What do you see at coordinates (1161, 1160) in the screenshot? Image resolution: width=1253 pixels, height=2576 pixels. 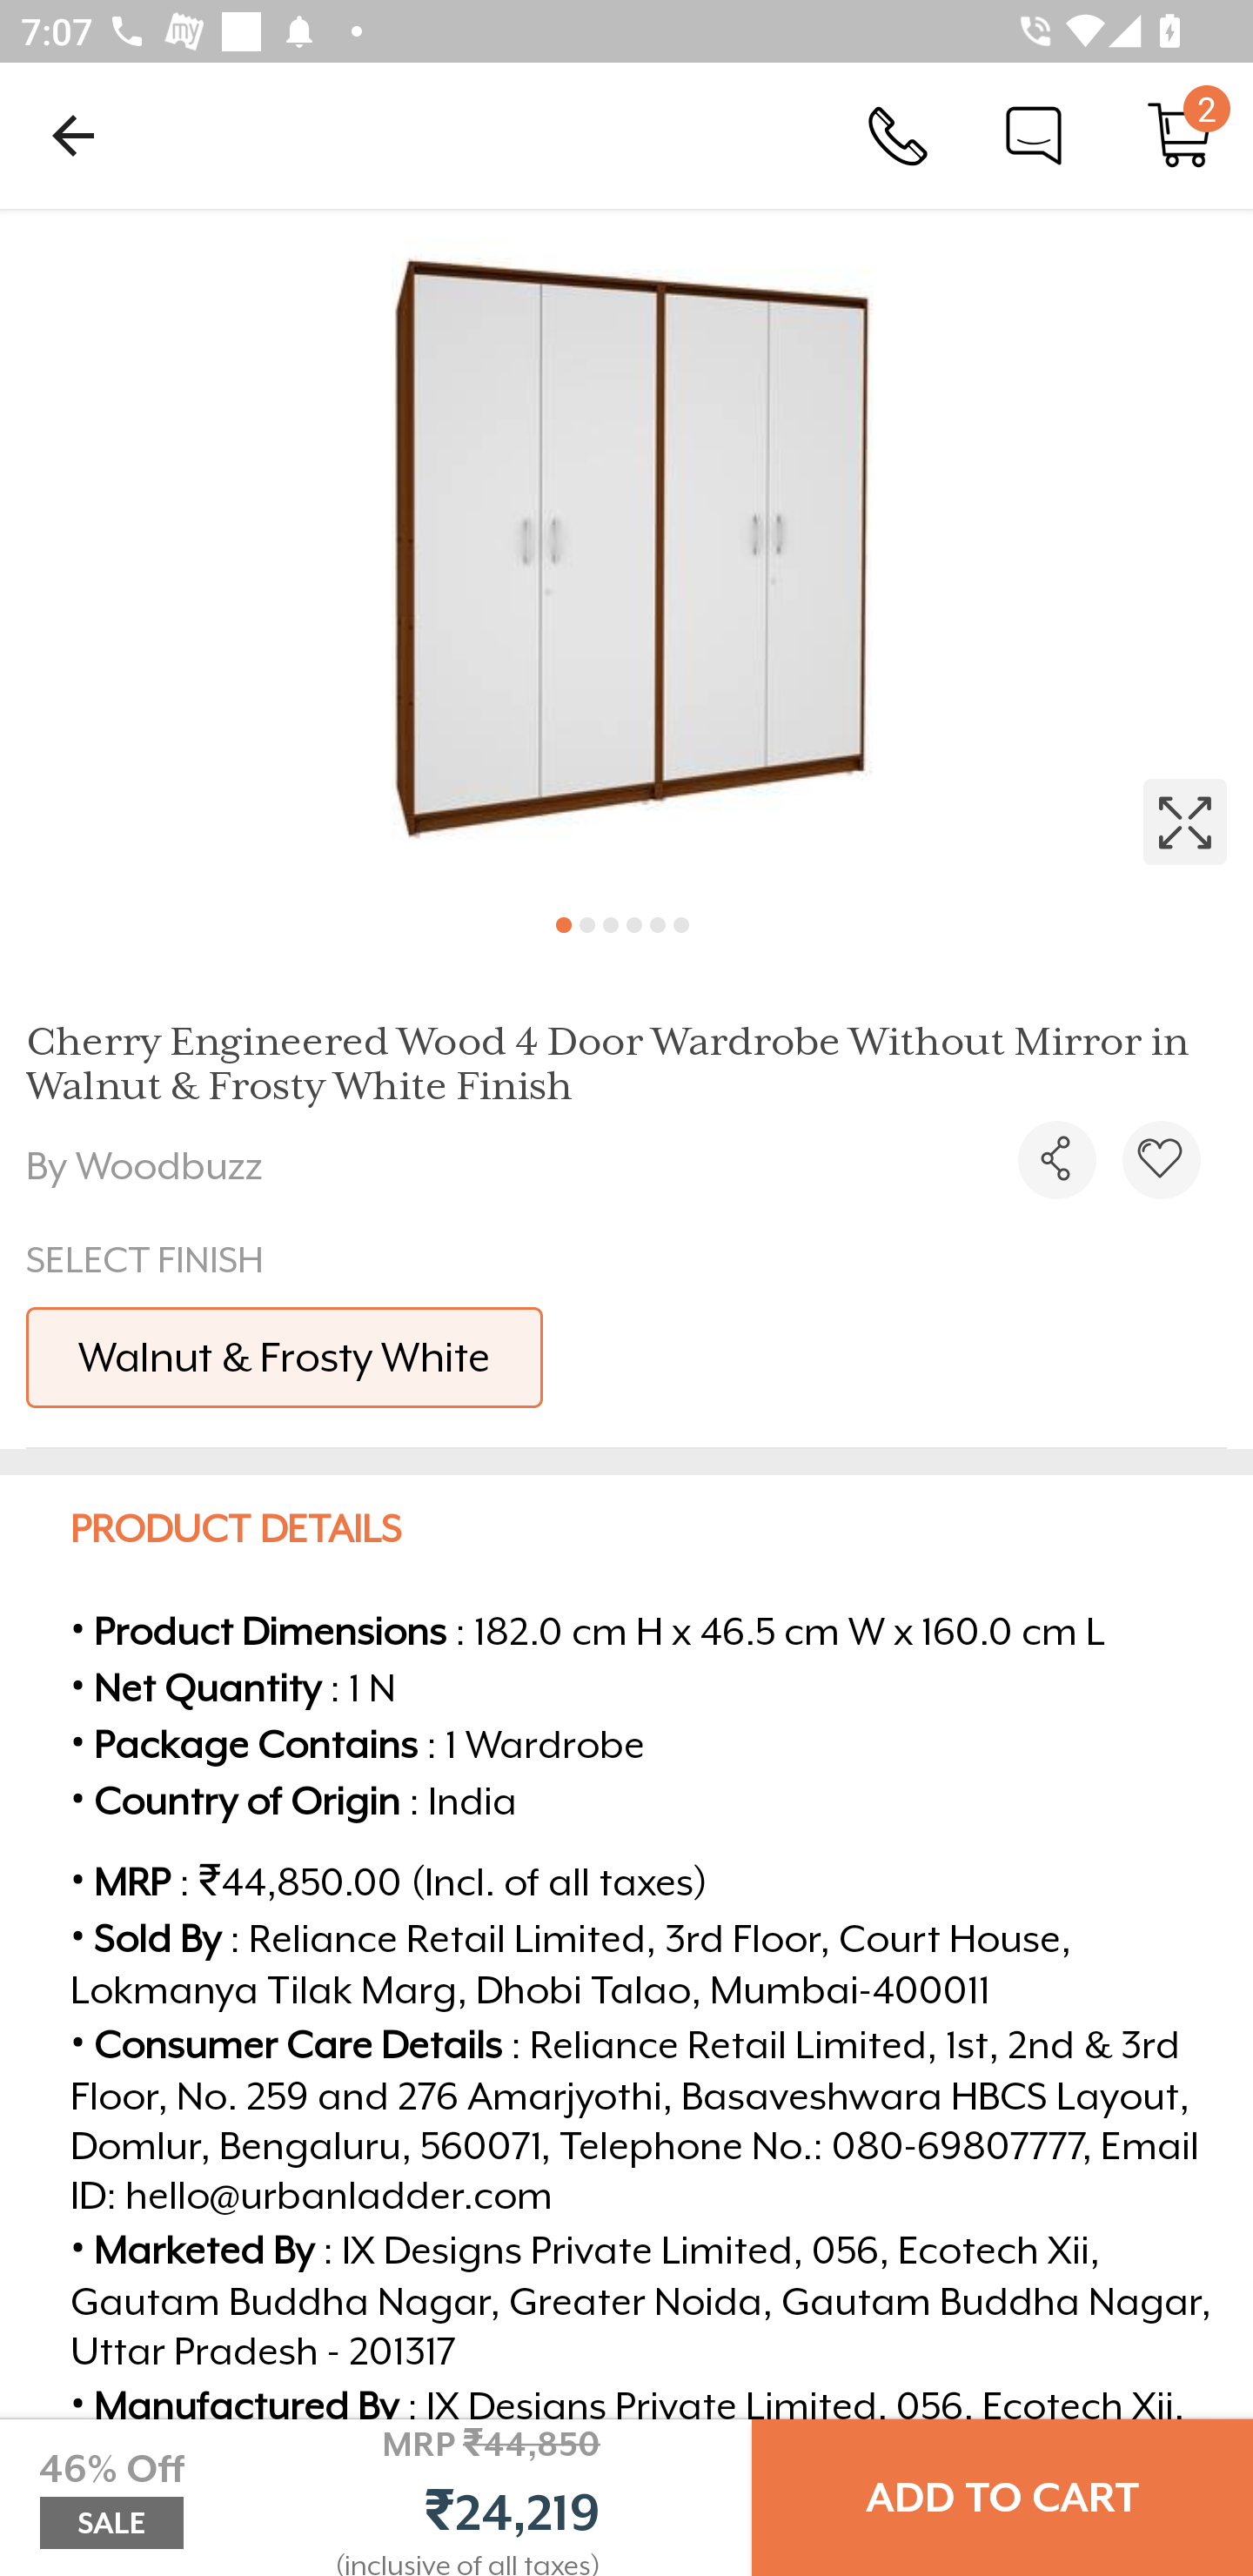 I see `` at bounding box center [1161, 1160].